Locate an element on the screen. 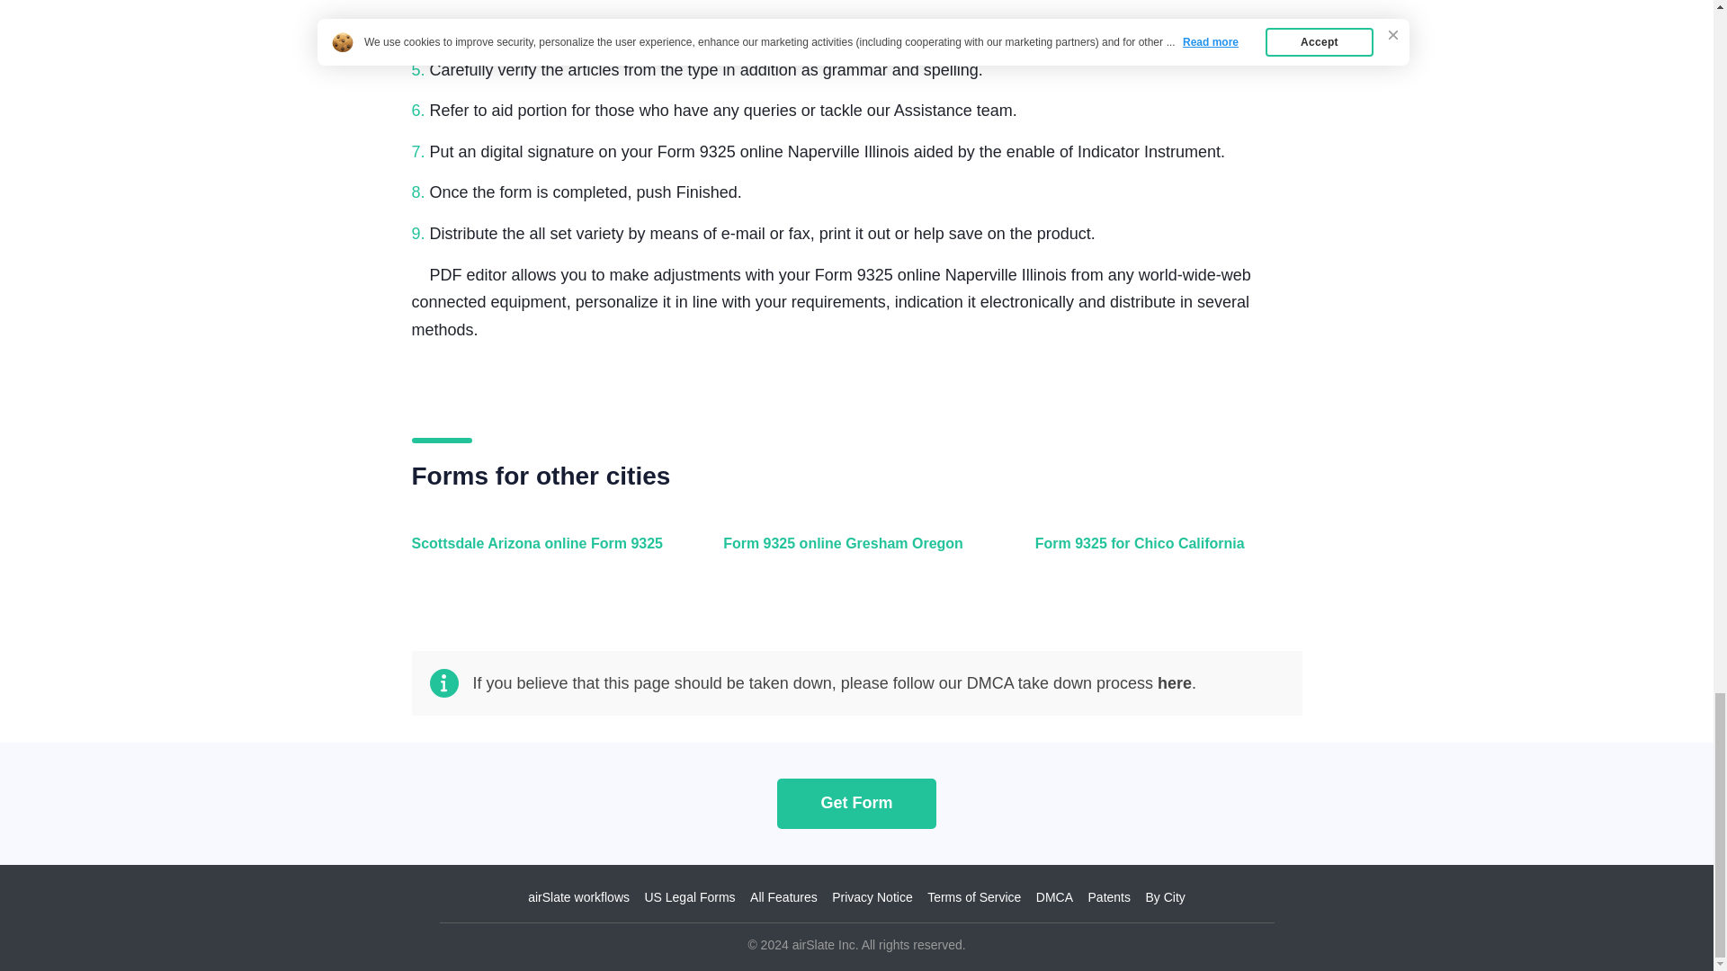 This screenshot has width=1727, height=971. here is located at coordinates (1174, 683).